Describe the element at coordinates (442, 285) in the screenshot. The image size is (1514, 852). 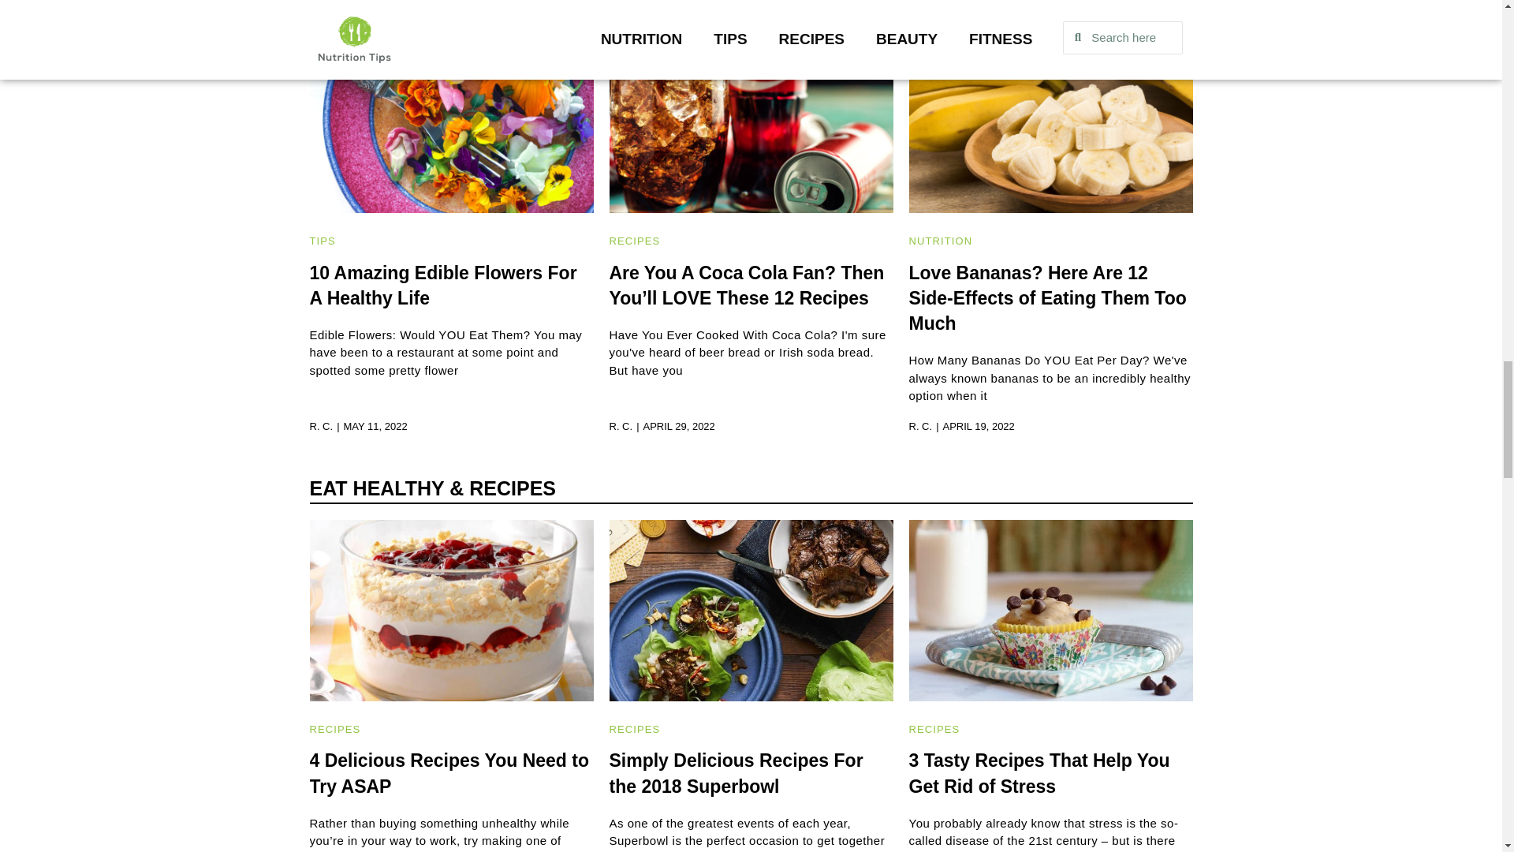
I see `10 Amazing Edible Flowers For A Healthy Life` at that location.